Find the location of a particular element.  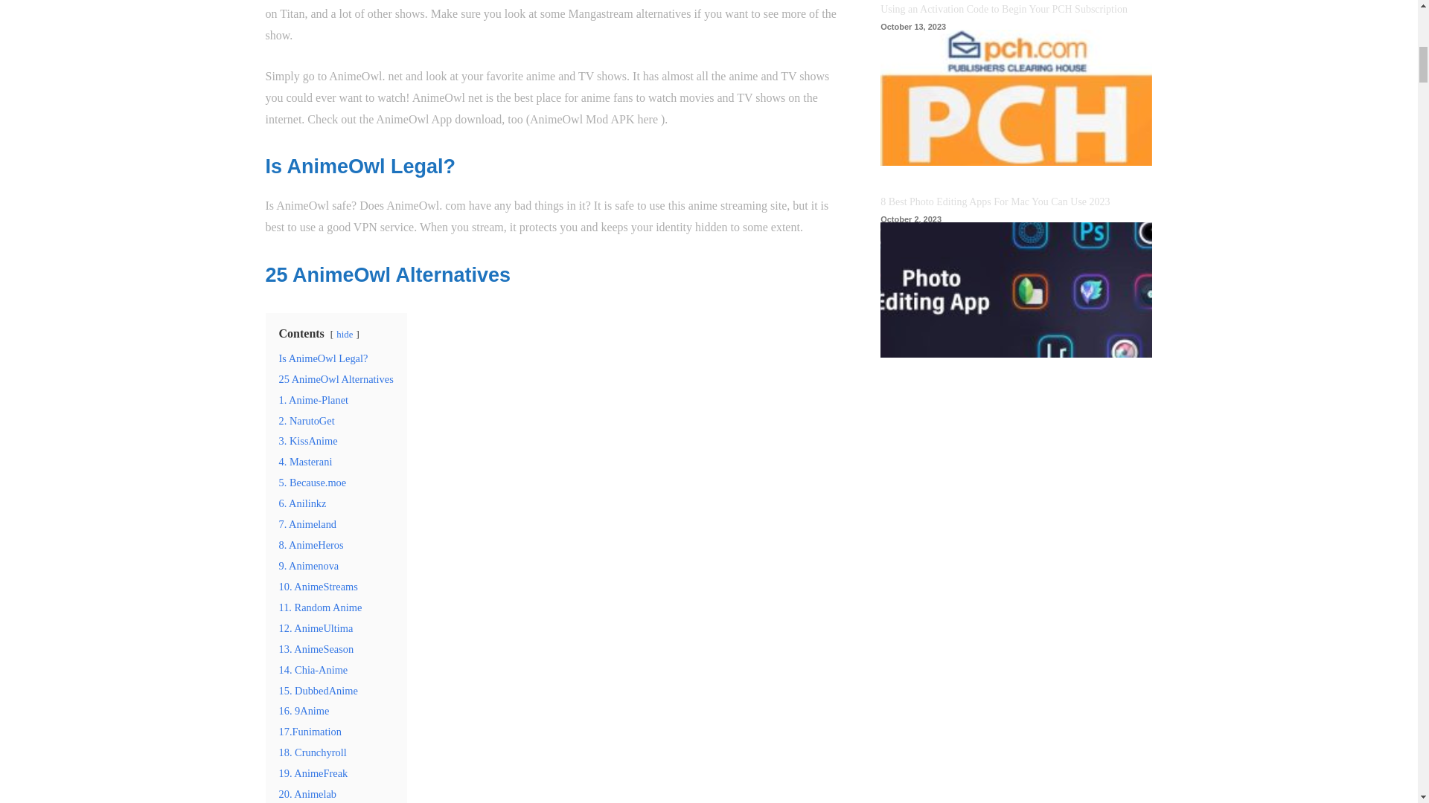

17.Funimation is located at coordinates (310, 732).